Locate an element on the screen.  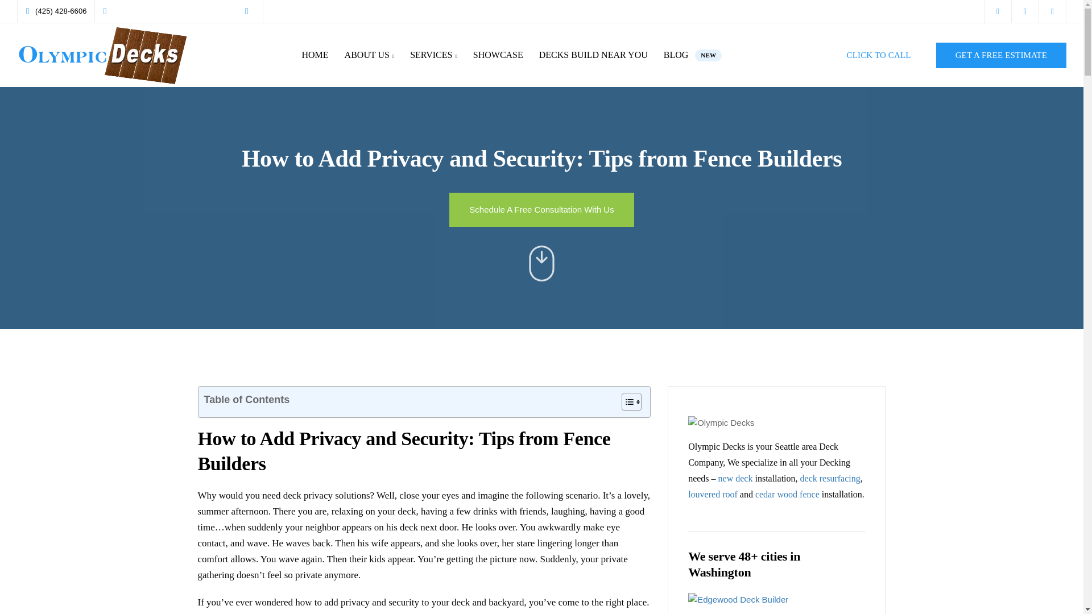
Get a Free Estimate is located at coordinates (693, 55).